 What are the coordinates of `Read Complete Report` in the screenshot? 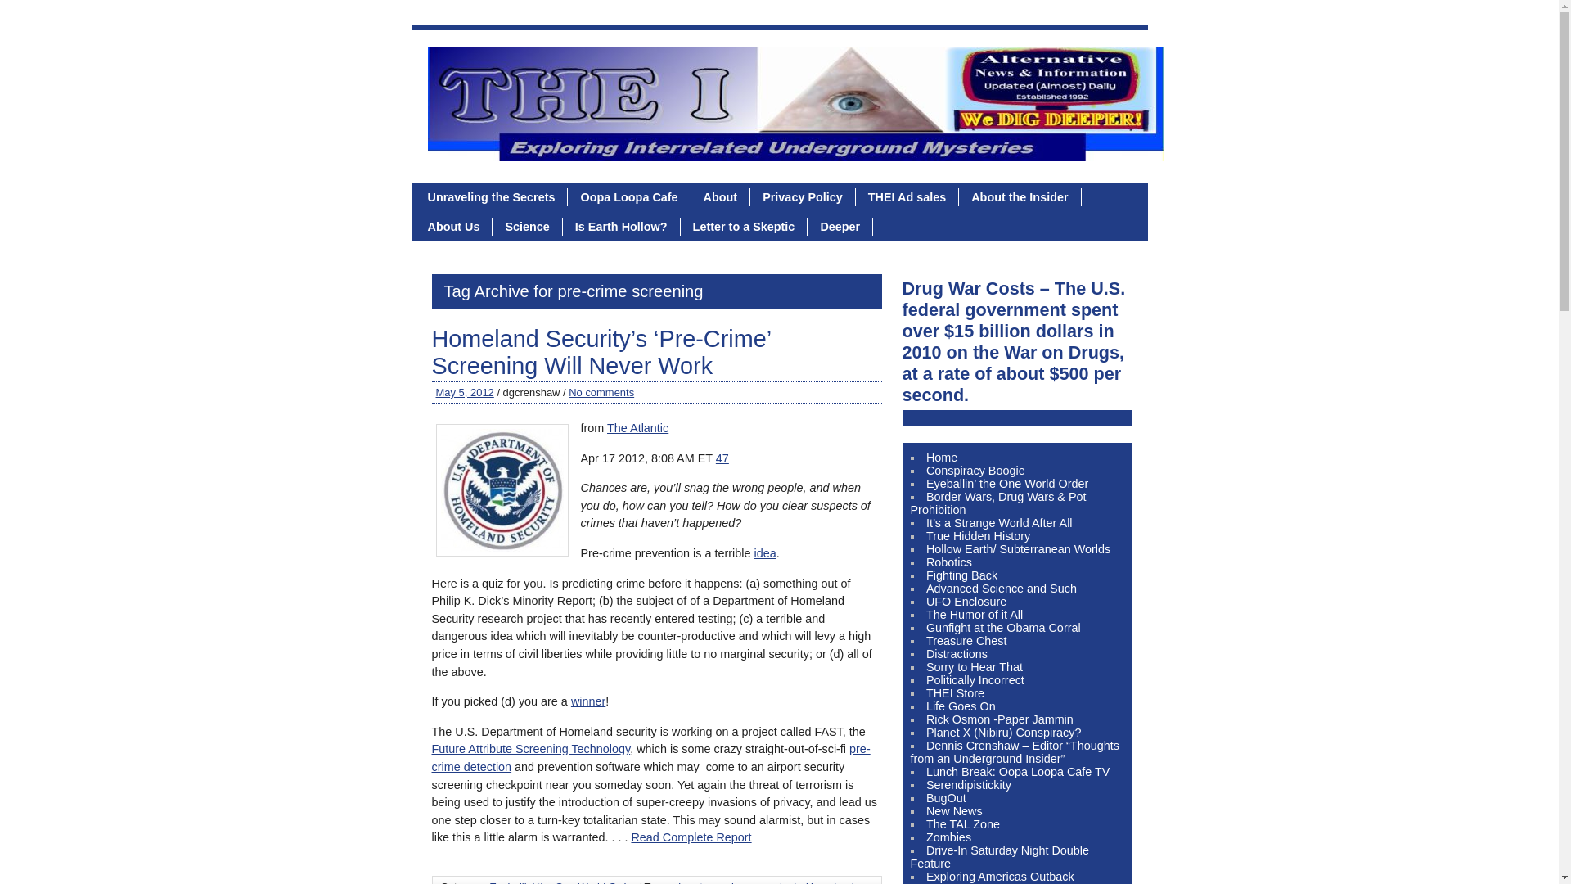 It's located at (691, 837).